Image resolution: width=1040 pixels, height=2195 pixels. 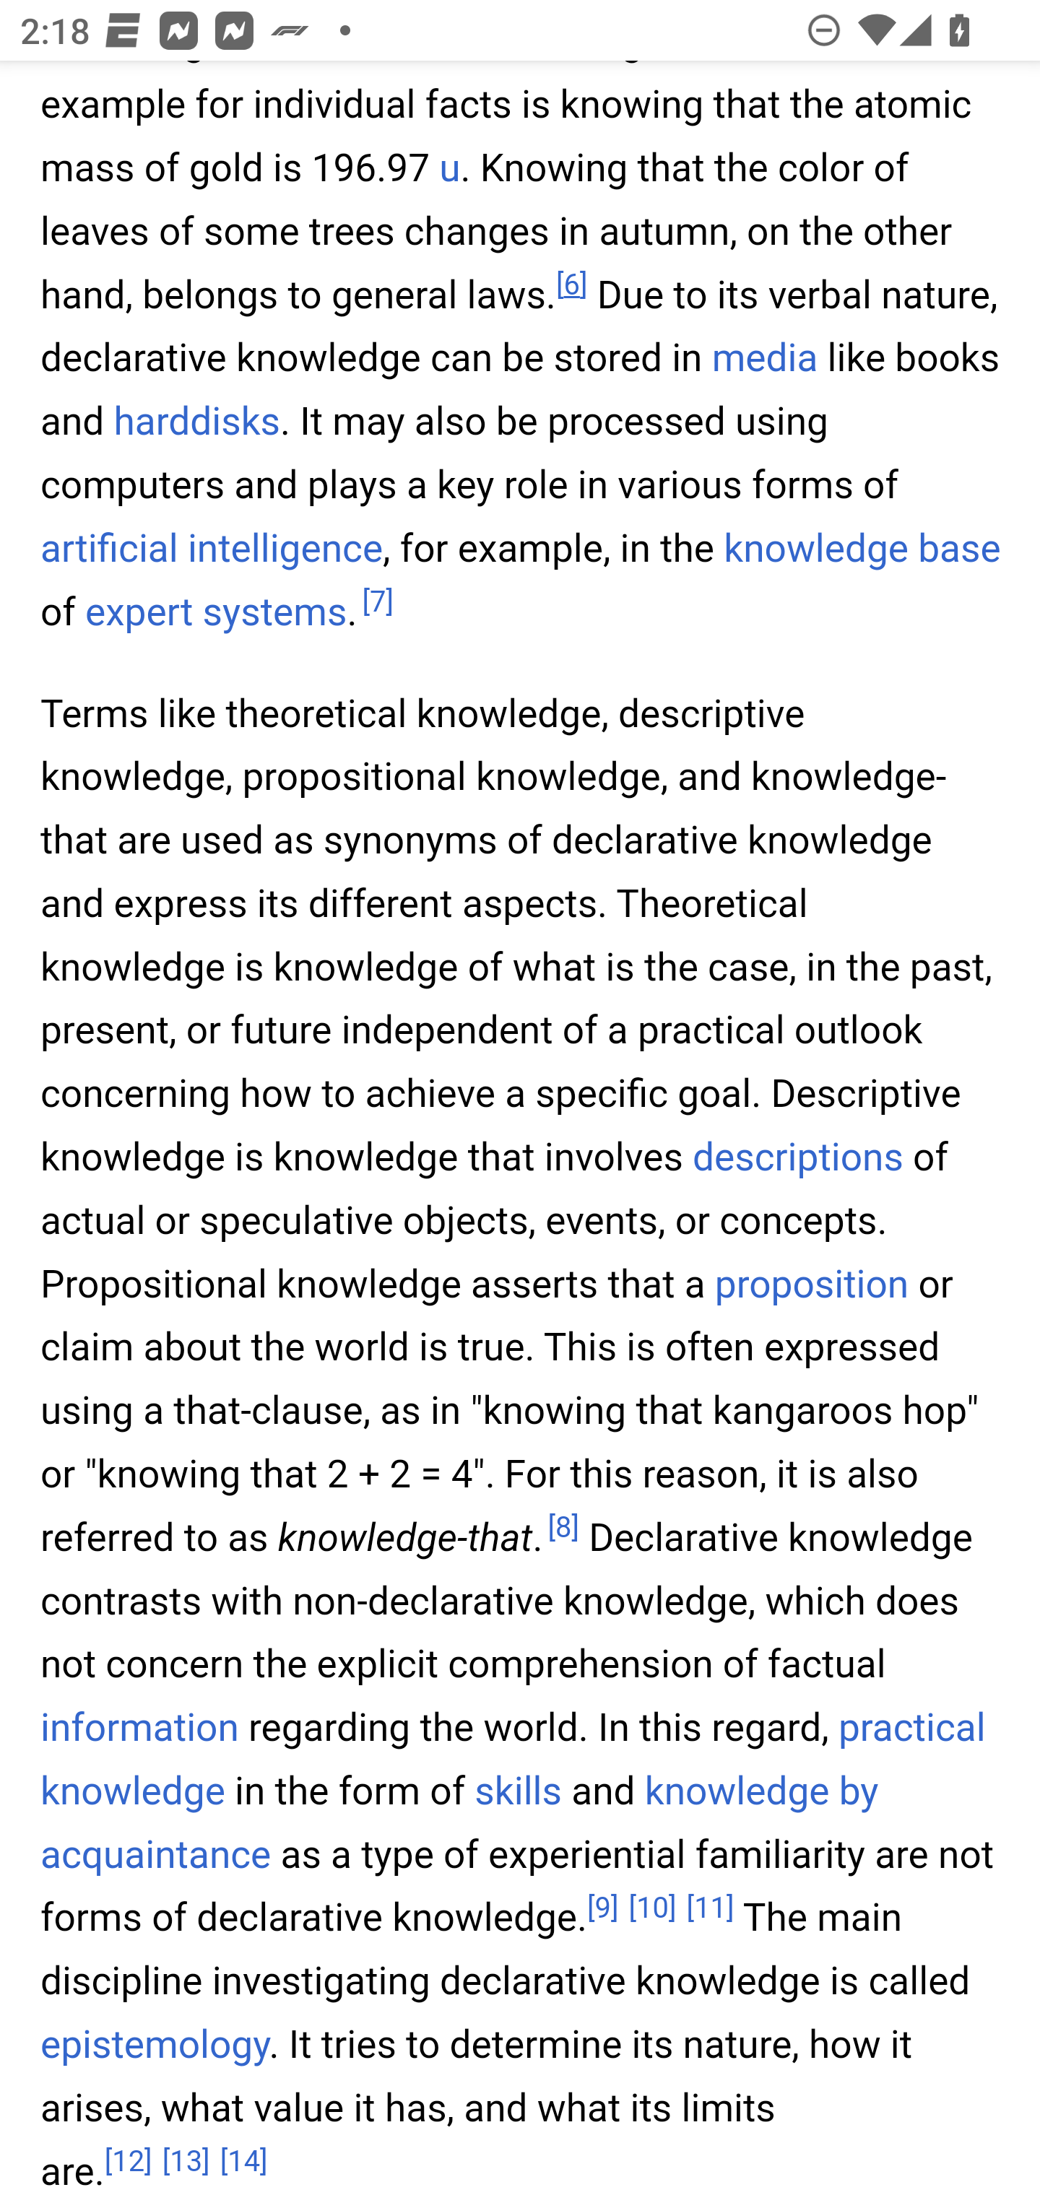 I want to click on knowledge by acquaintance, so click(x=460, y=1825).